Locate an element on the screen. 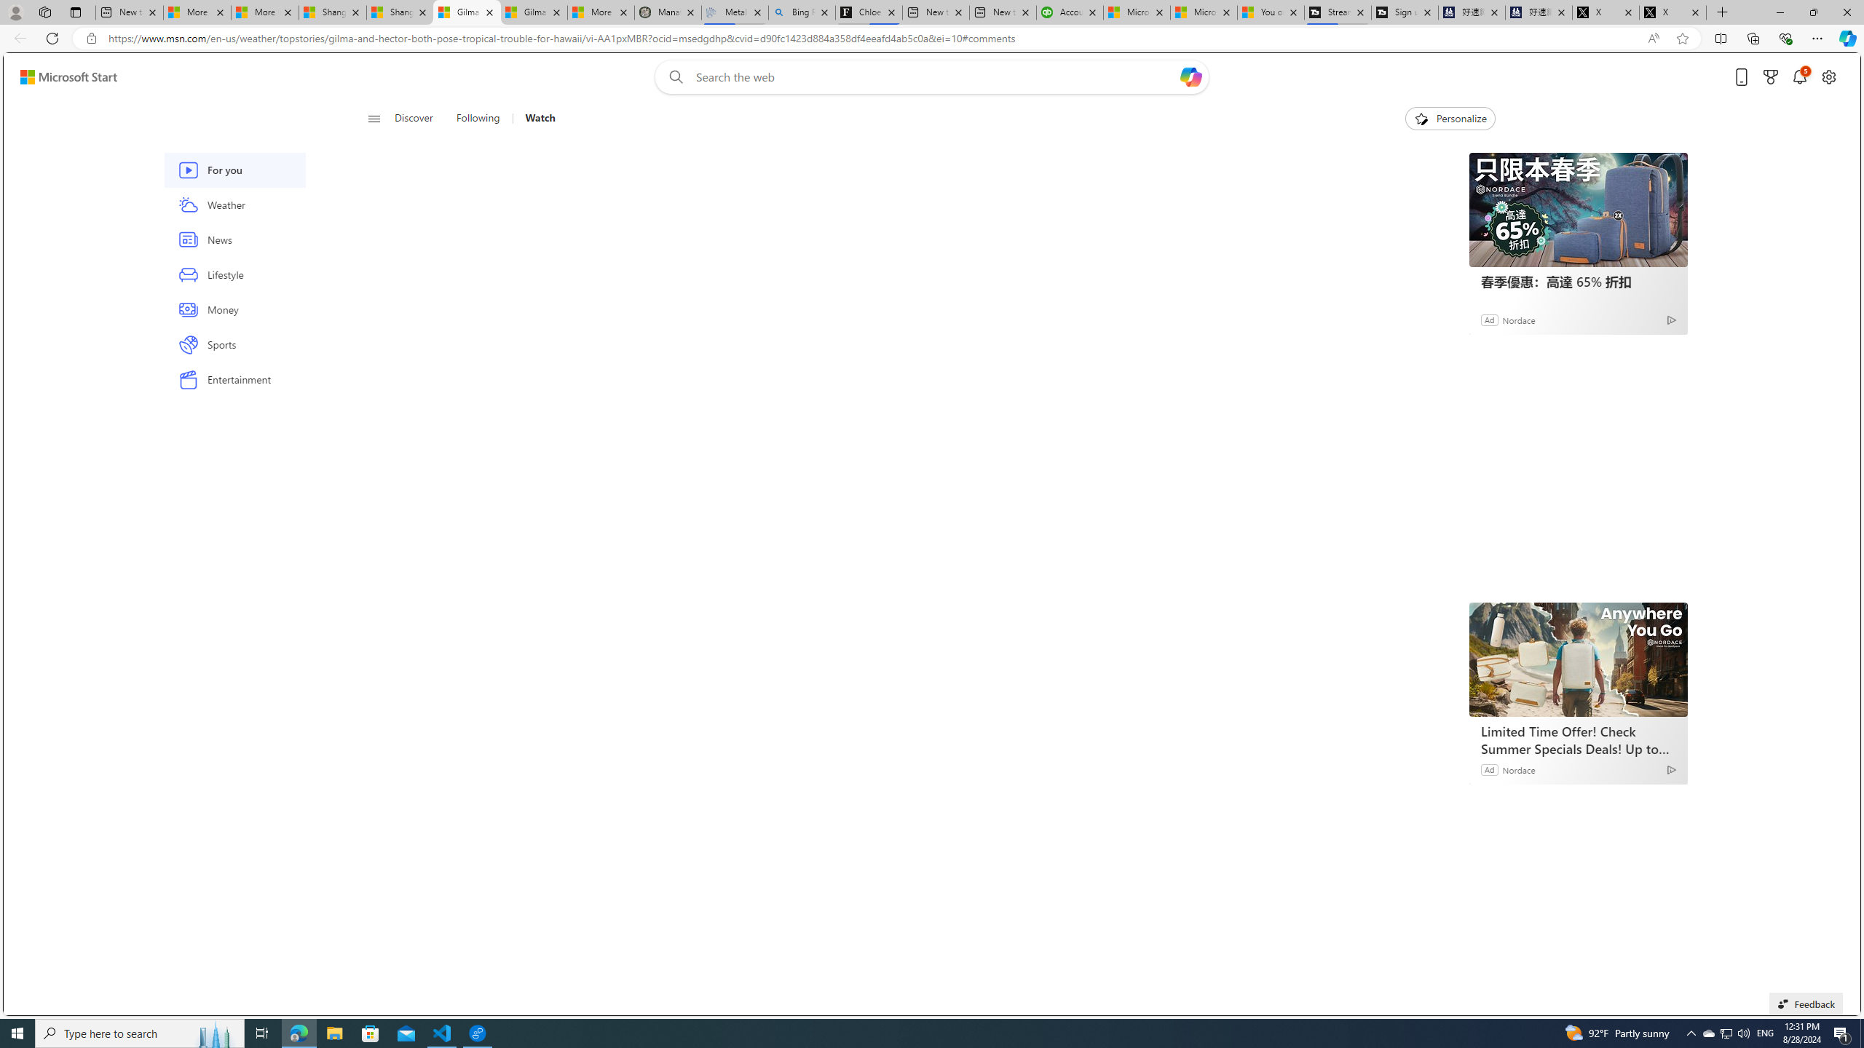 This screenshot has width=1864, height=1048. Following is located at coordinates (478, 119).